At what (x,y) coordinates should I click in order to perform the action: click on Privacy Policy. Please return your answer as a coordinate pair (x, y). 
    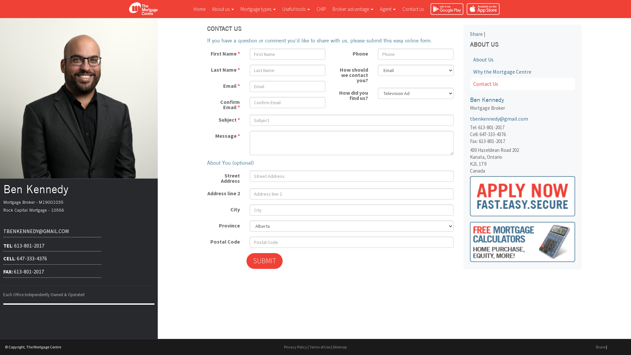
    Looking at the image, I should click on (295, 347).